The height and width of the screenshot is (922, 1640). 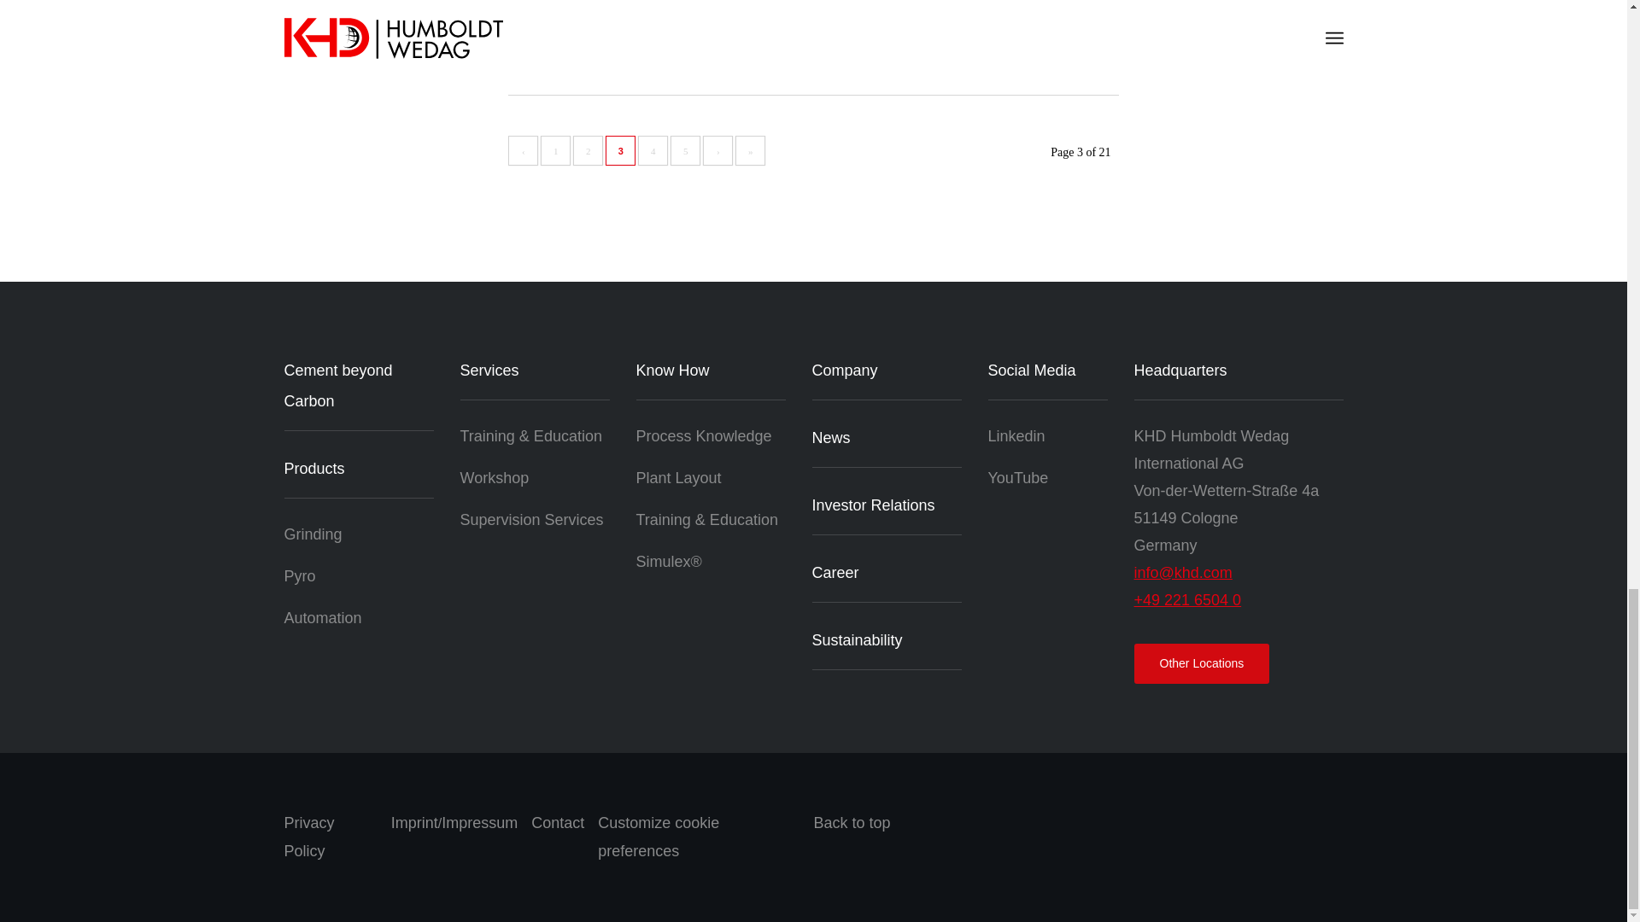 I want to click on 1, so click(x=555, y=150).